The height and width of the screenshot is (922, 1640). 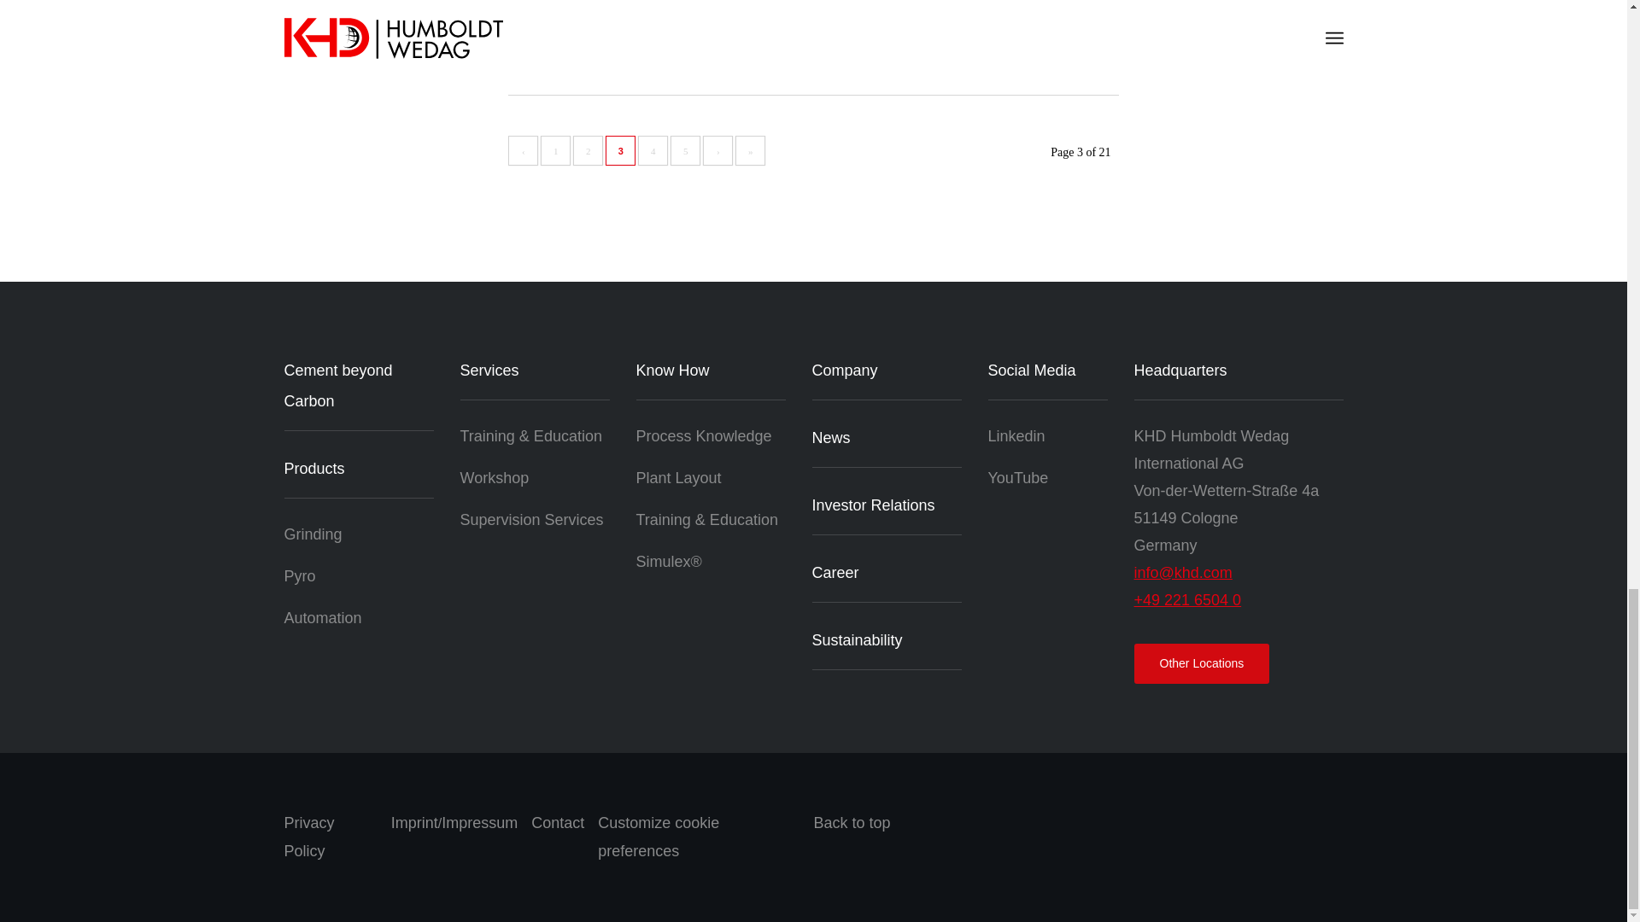 I want to click on 1, so click(x=555, y=150).